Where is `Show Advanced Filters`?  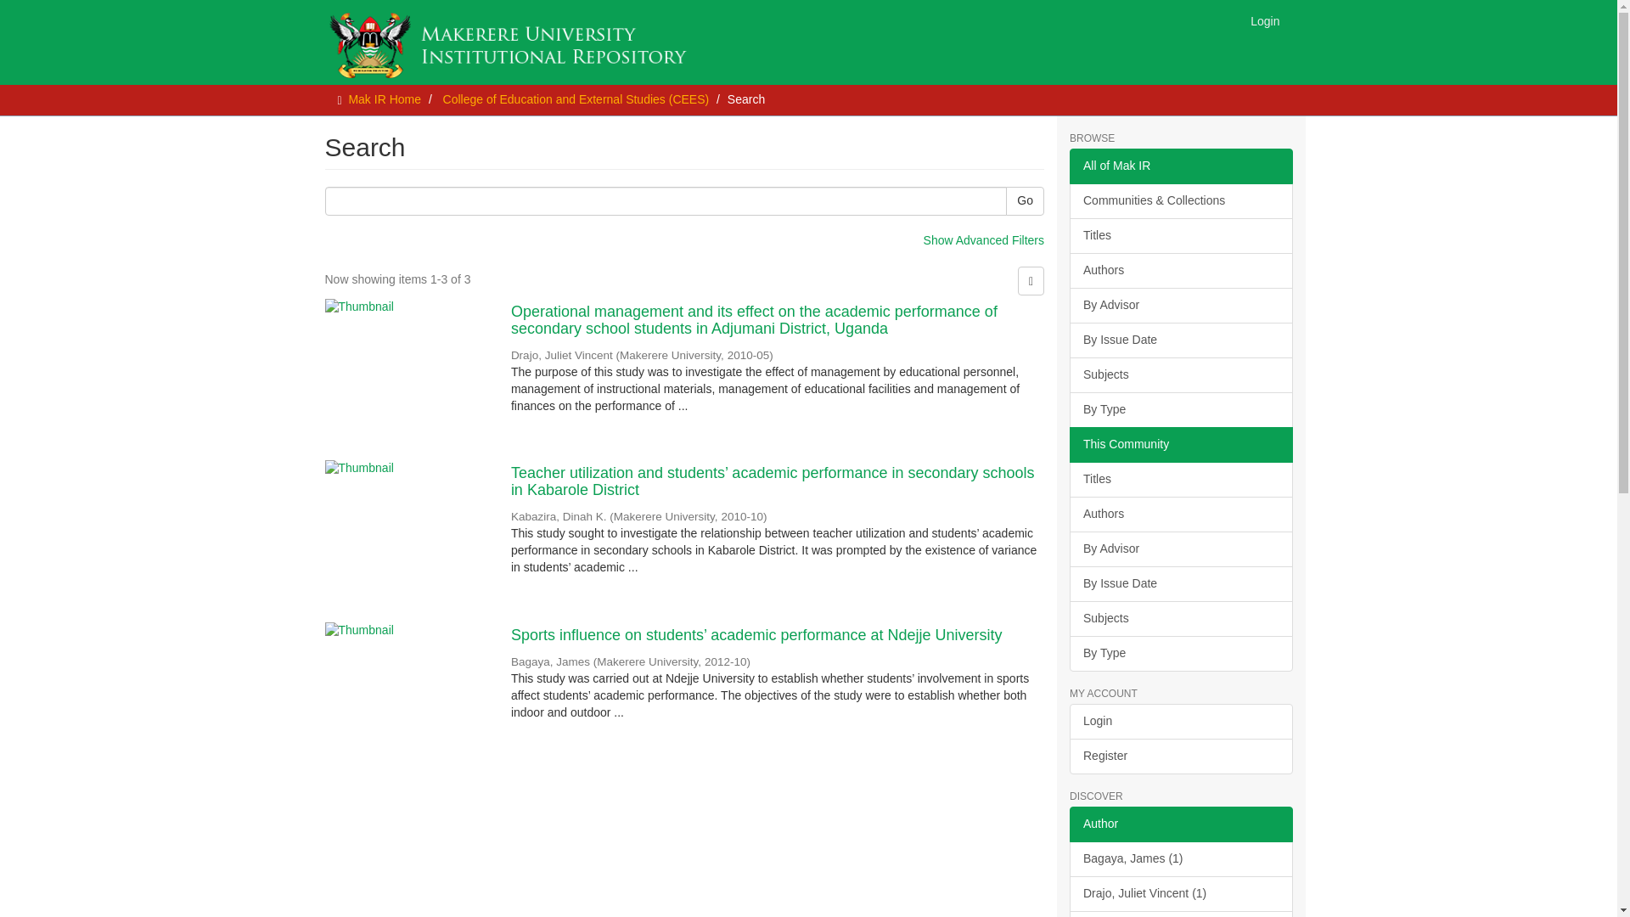 Show Advanced Filters is located at coordinates (984, 239).